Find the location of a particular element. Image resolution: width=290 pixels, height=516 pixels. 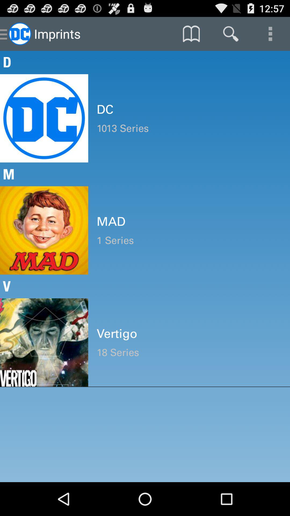

open the 18 series is located at coordinates (189, 353).